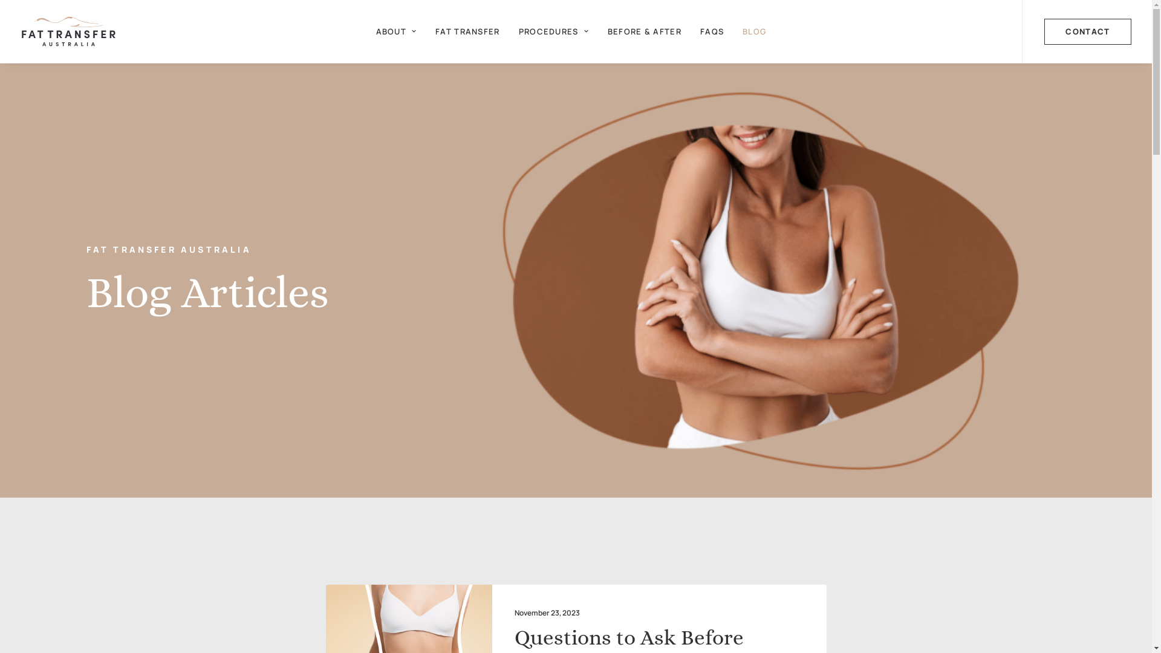  What do you see at coordinates (645, 31) in the screenshot?
I see `BEFORE & AFTER` at bounding box center [645, 31].